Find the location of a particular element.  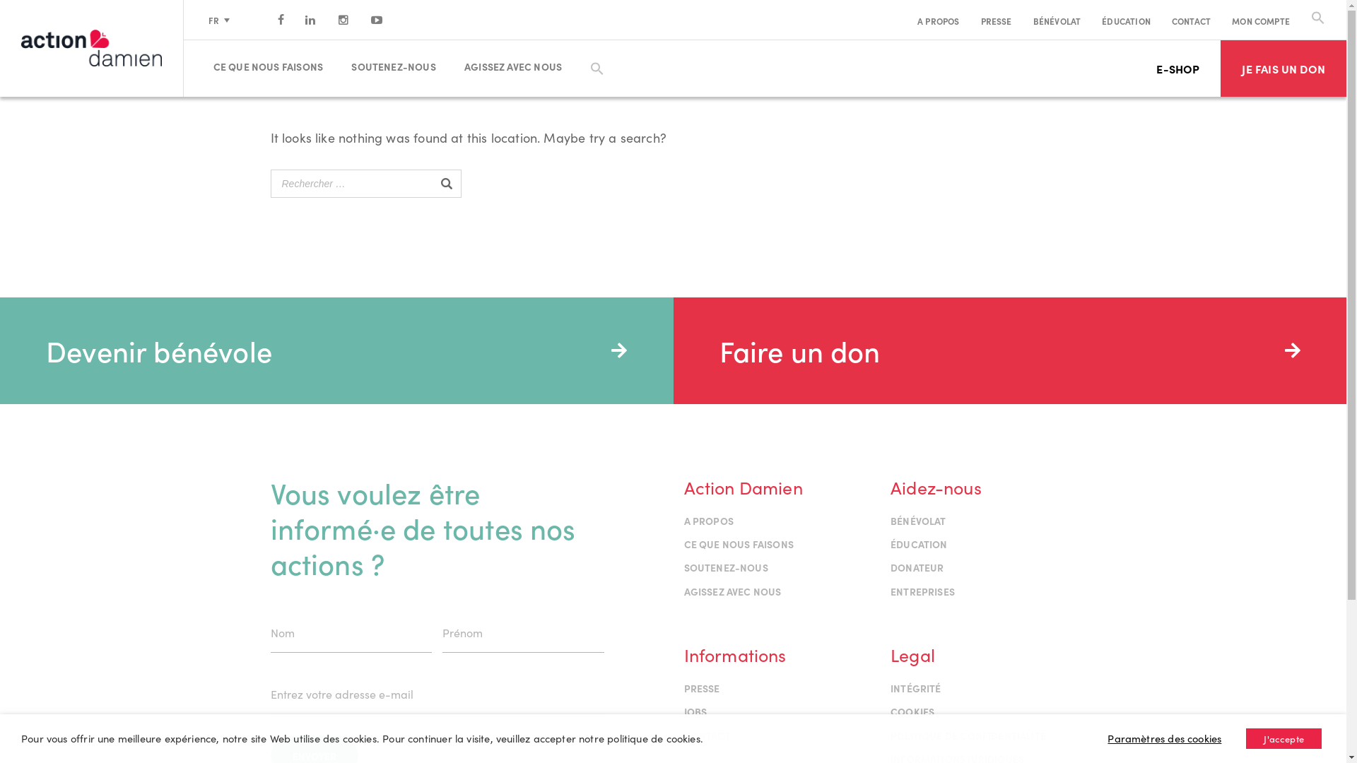

SOUTENEZ-NOUS is located at coordinates (400, 66).